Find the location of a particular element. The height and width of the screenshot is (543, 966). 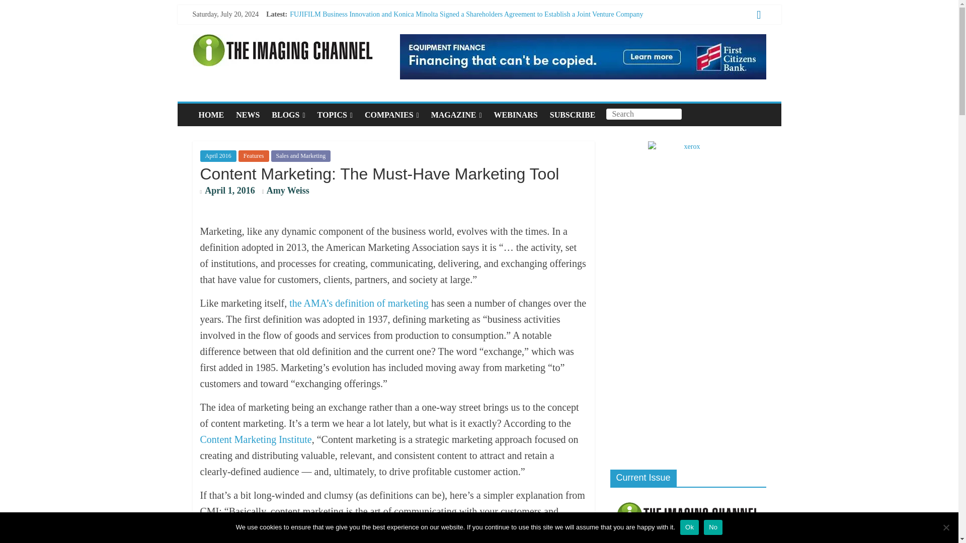

Amy Weiss is located at coordinates (288, 190).